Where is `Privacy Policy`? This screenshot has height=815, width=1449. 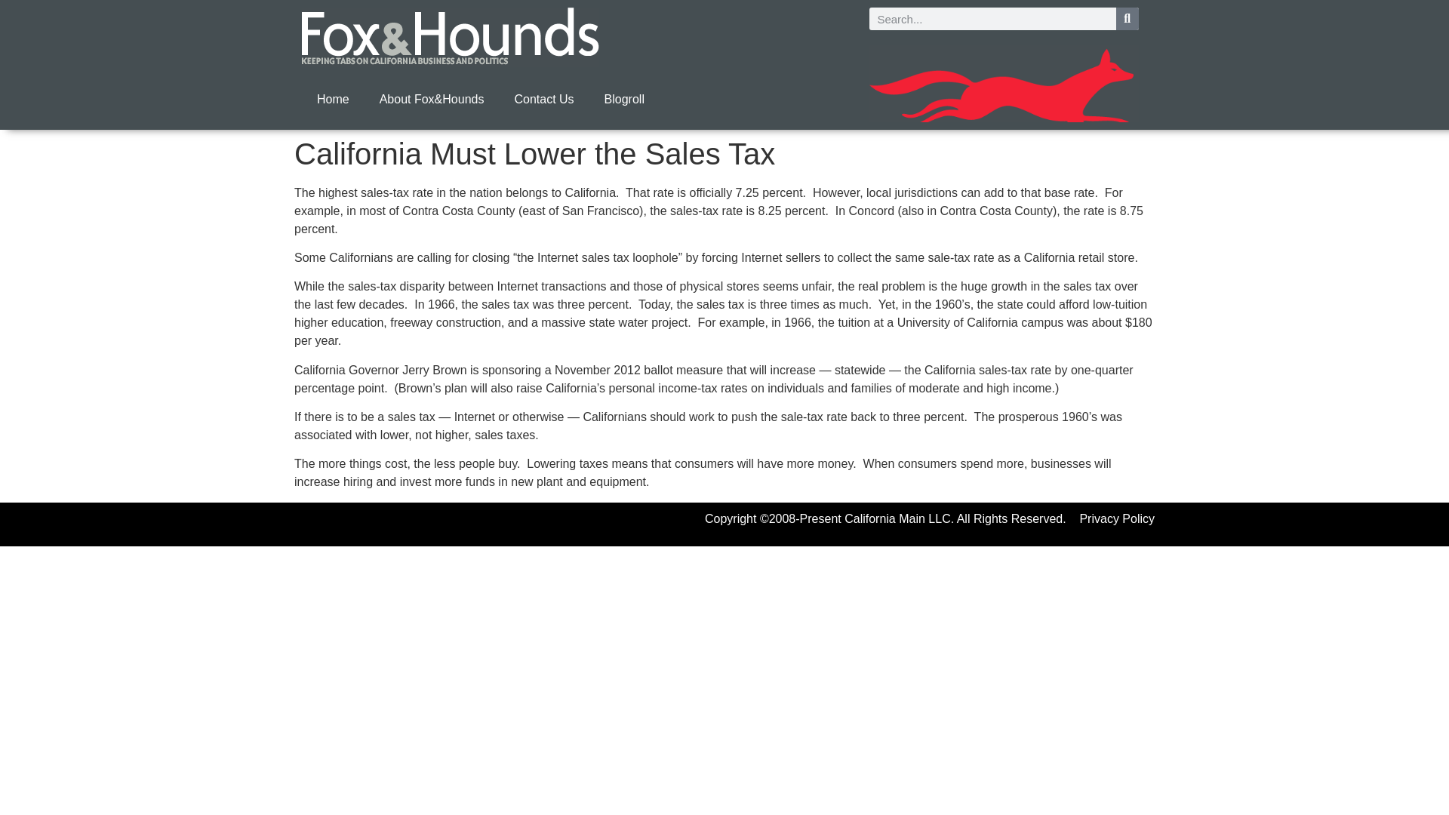
Privacy Policy is located at coordinates (1117, 518).